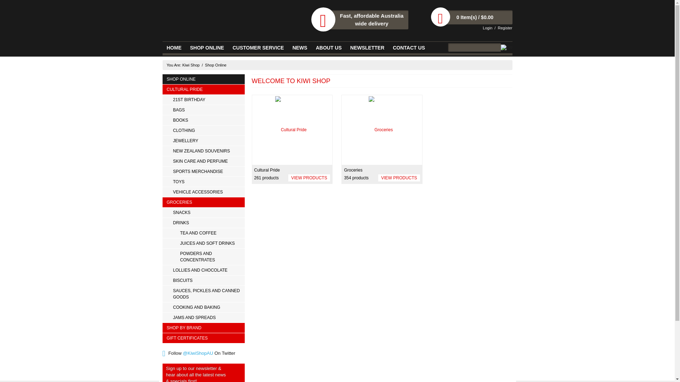 The image size is (680, 382). Describe the element at coordinates (259, 48) in the screenshot. I see `CUSTOMER SERVICE` at that location.